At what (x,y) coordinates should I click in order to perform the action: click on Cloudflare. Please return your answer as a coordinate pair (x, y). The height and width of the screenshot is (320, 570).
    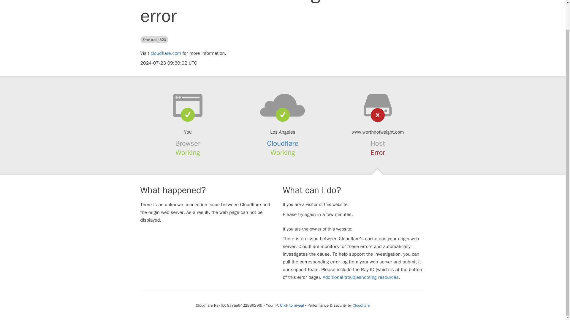
    Looking at the image, I should click on (283, 143).